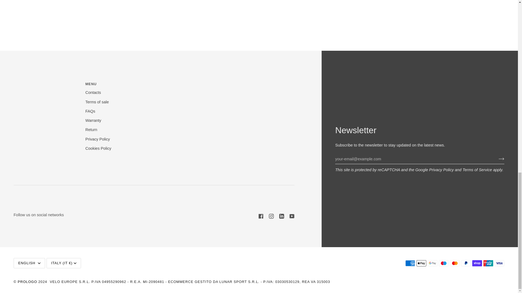 The image size is (522, 293). Describe the element at coordinates (292, 216) in the screenshot. I see `YouTube` at that location.